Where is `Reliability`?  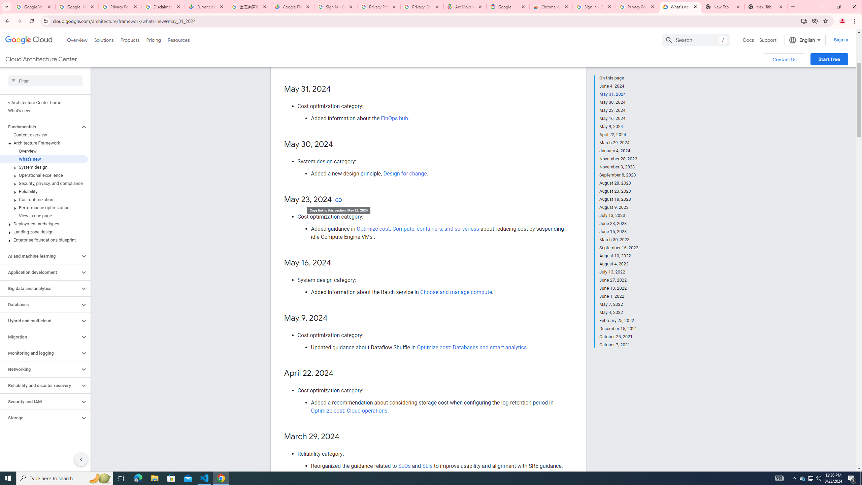
Reliability is located at coordinates (44, 191).